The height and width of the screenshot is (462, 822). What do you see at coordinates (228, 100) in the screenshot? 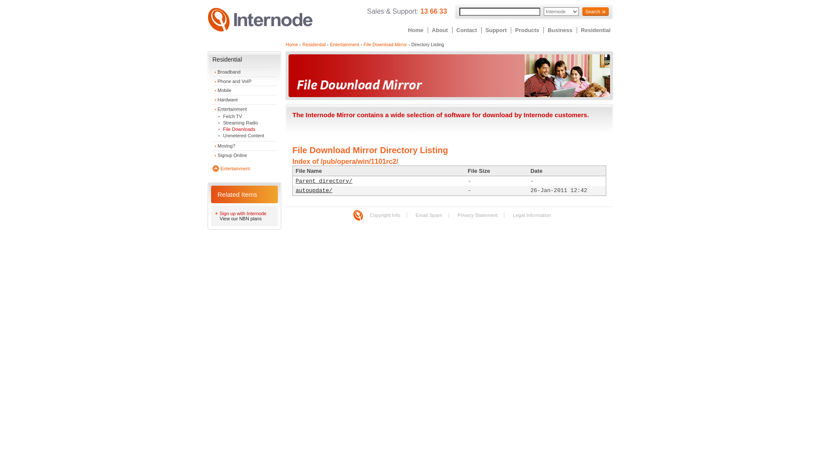
I see `Hardware` at bounding box center [228, 100].